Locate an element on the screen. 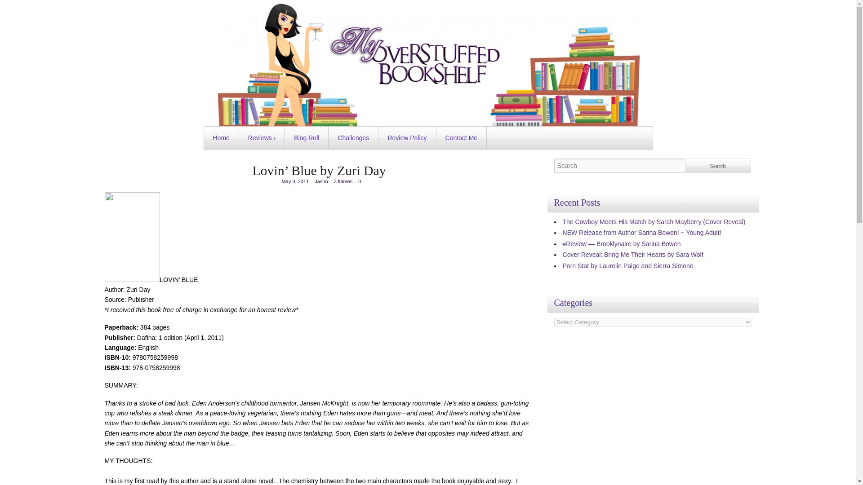 This screenshot has height=485, width=863. Cover Reveal: Bring Me Their Hearts by Sara Wolf is located at coordinates (633, 254).